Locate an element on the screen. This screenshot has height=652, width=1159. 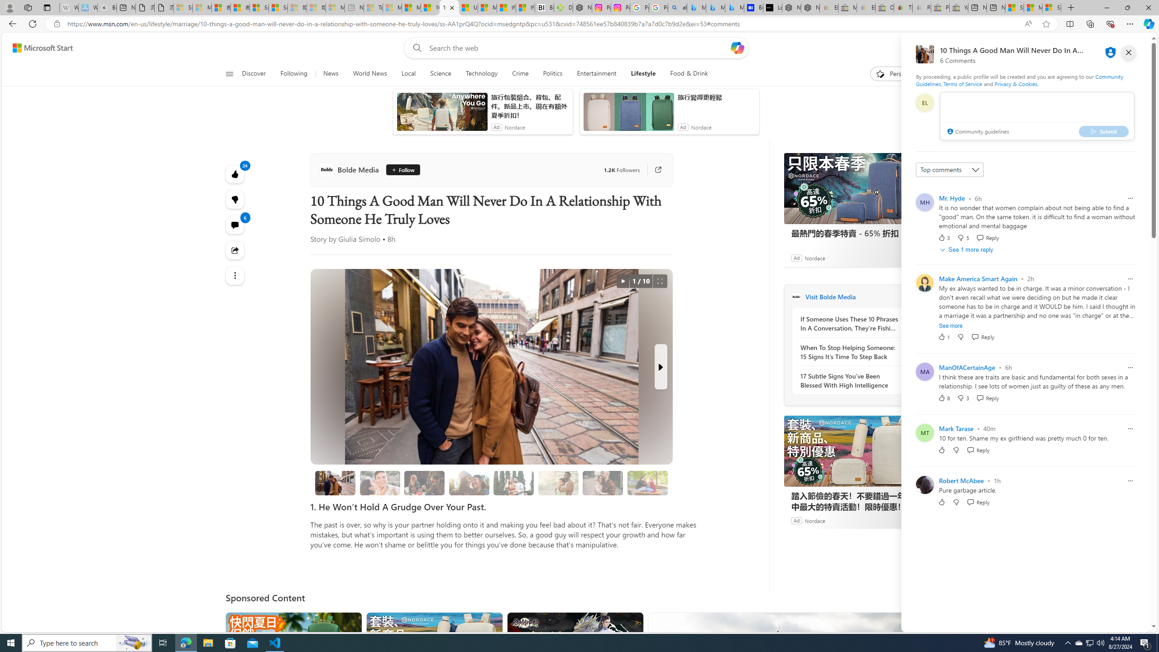
Politics is located at coordinates (552, 74).